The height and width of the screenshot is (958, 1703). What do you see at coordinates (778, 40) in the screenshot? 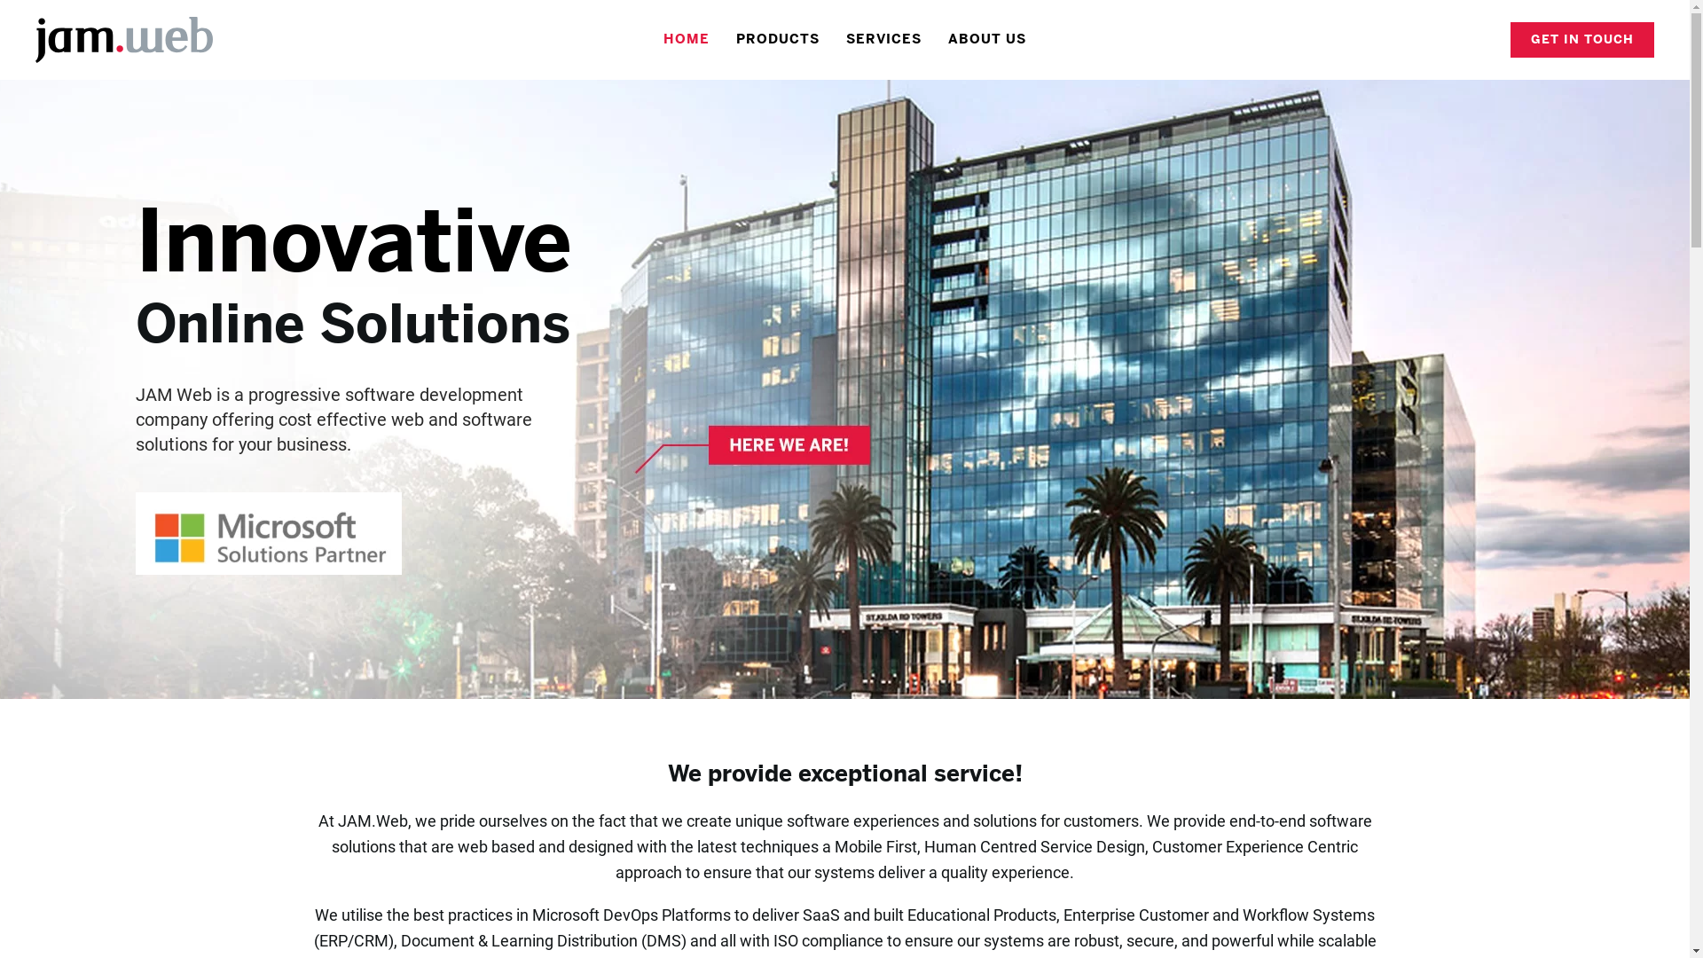
I see `PRODUCTS` at bounding box center [778, 40].